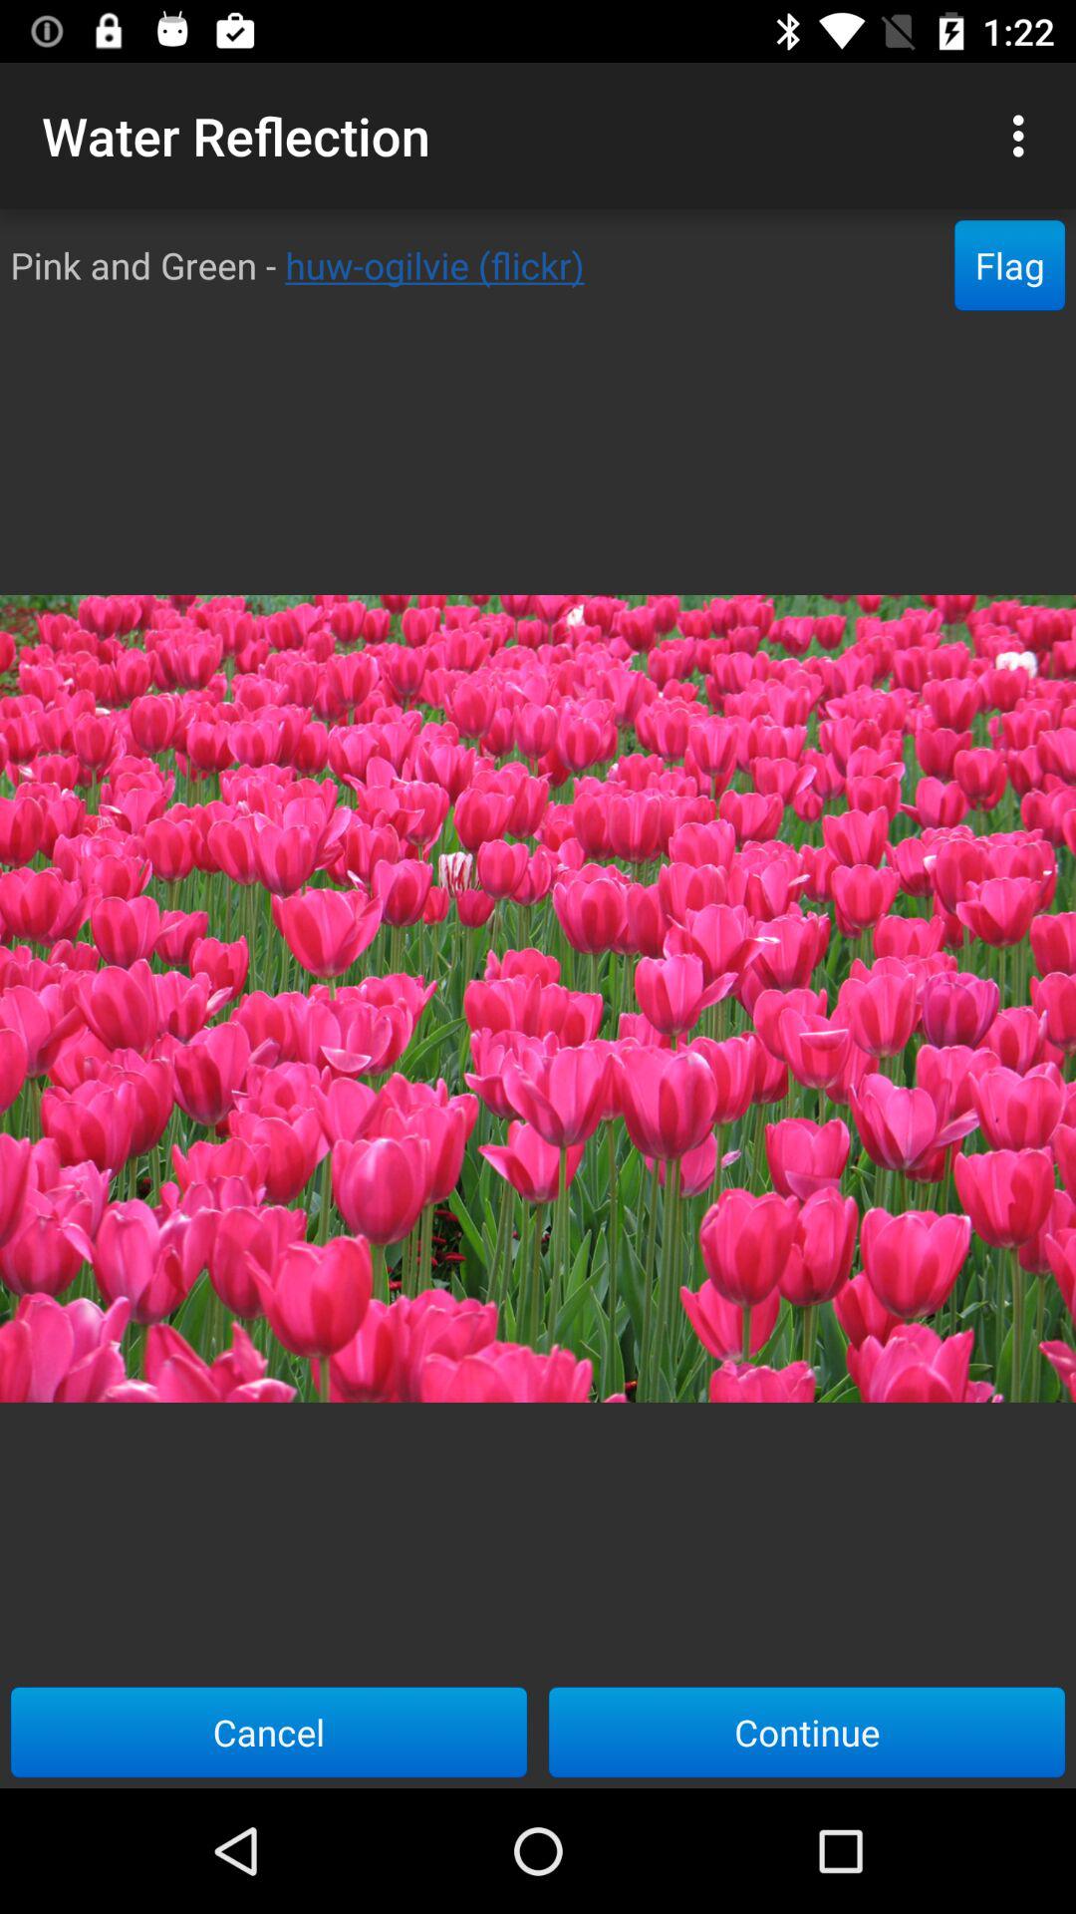 The width and height of the screenshot is (1076, 1914). What do you see at coordinates (1024, 136) in the screenshot?
I see `turn on the item above the flag` at bounding box center [1024, 136].